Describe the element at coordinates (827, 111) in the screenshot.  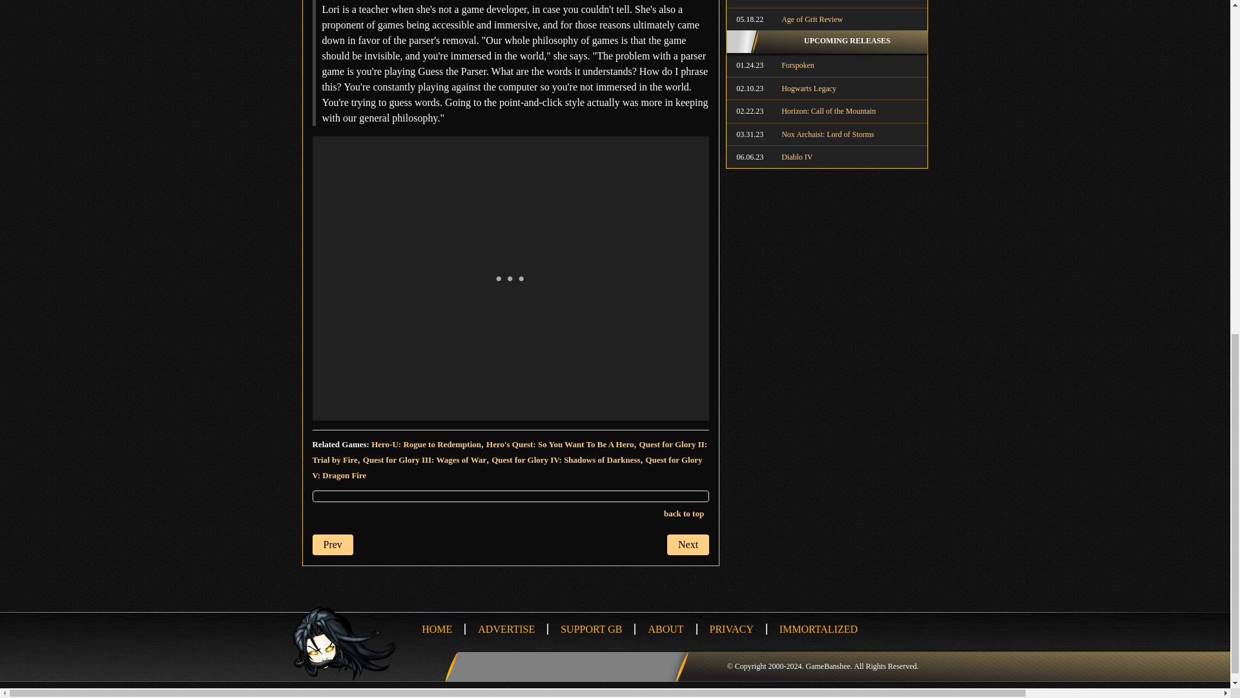
I see `Horizon: Call of the Mountain` at that location.